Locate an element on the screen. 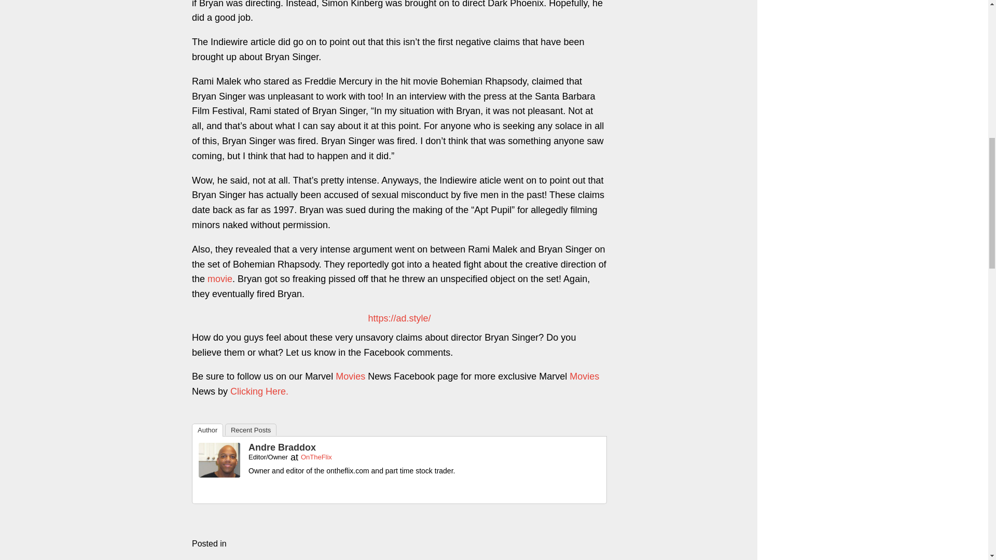 The width and height of the screenshot is (996, 560). Author is located at coordinates (208, 430).